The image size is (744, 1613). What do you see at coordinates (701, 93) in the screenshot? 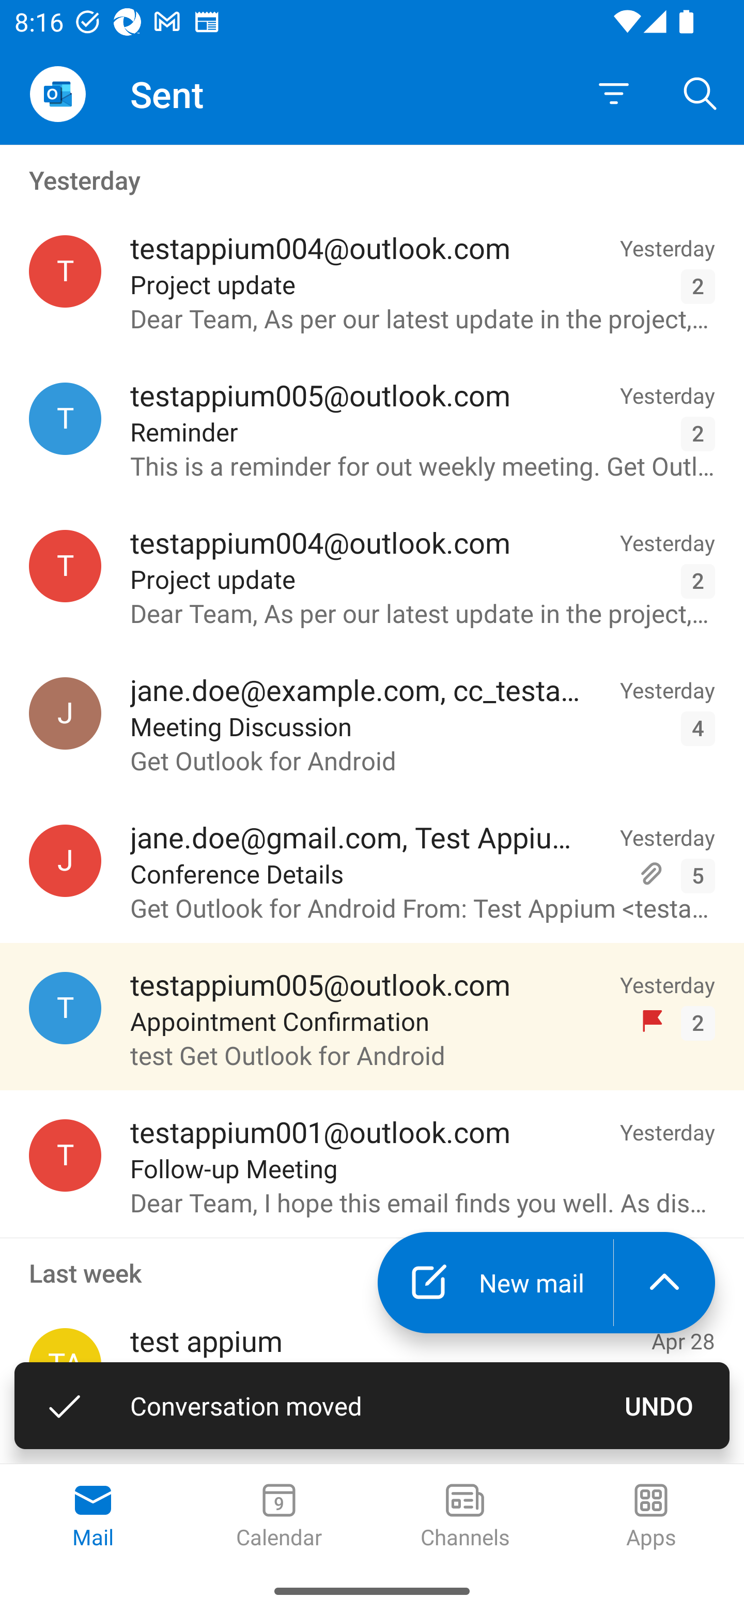
I see `Search, , ` at bounding box center [701, 93].